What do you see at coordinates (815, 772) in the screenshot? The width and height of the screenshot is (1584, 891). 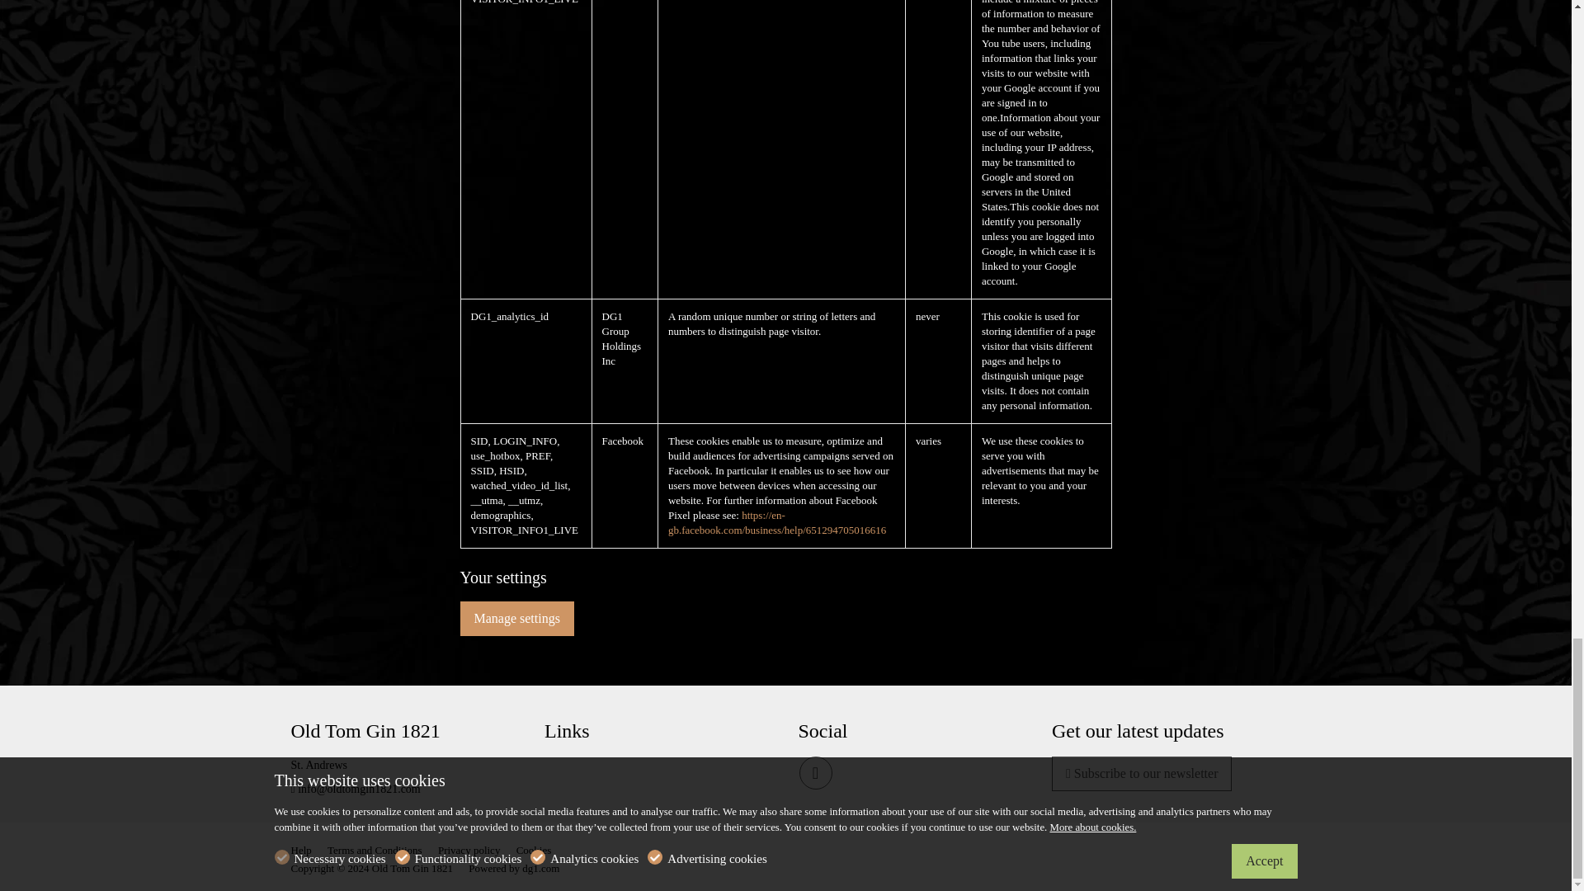 I see `Instagram` at bounding box center [815, 772].